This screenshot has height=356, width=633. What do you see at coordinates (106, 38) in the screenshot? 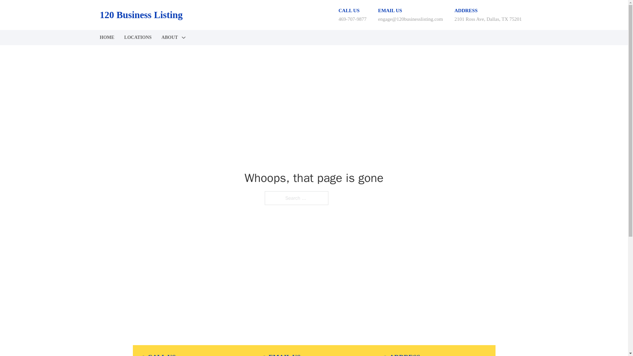
I see `HOME` at bounding box center [106, 38].